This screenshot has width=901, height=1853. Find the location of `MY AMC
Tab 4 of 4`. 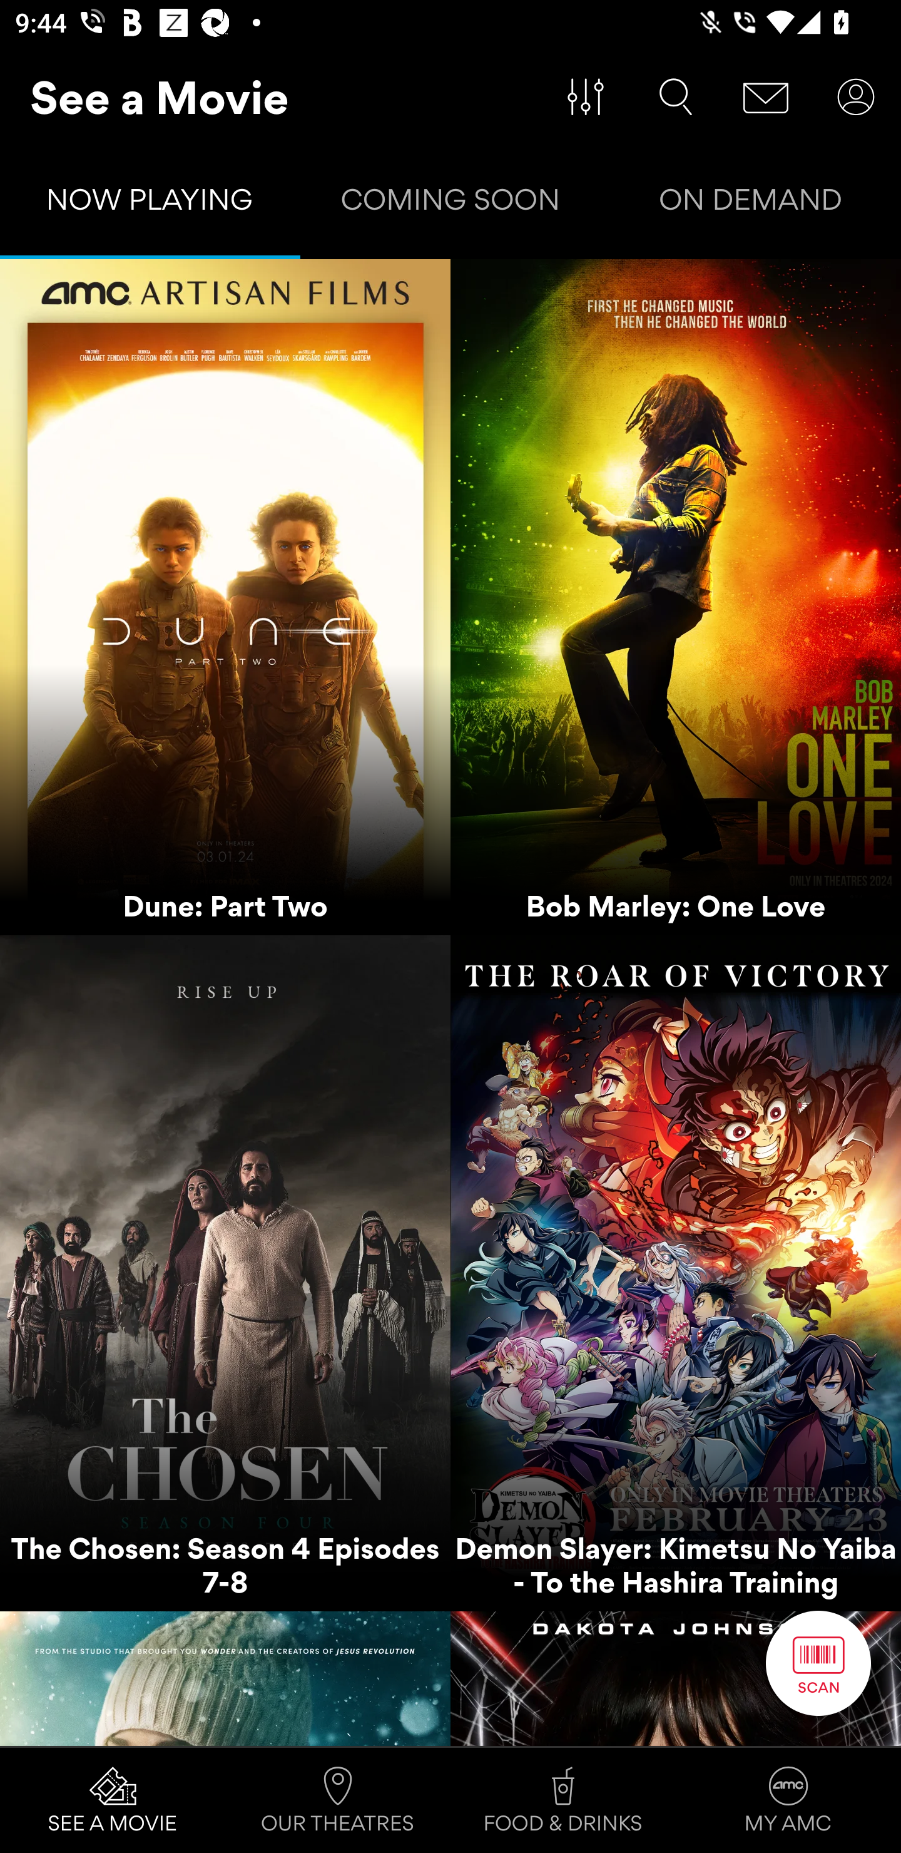

MY AMC
Tab 4 of 4 is located at coordinates (788, 1800).